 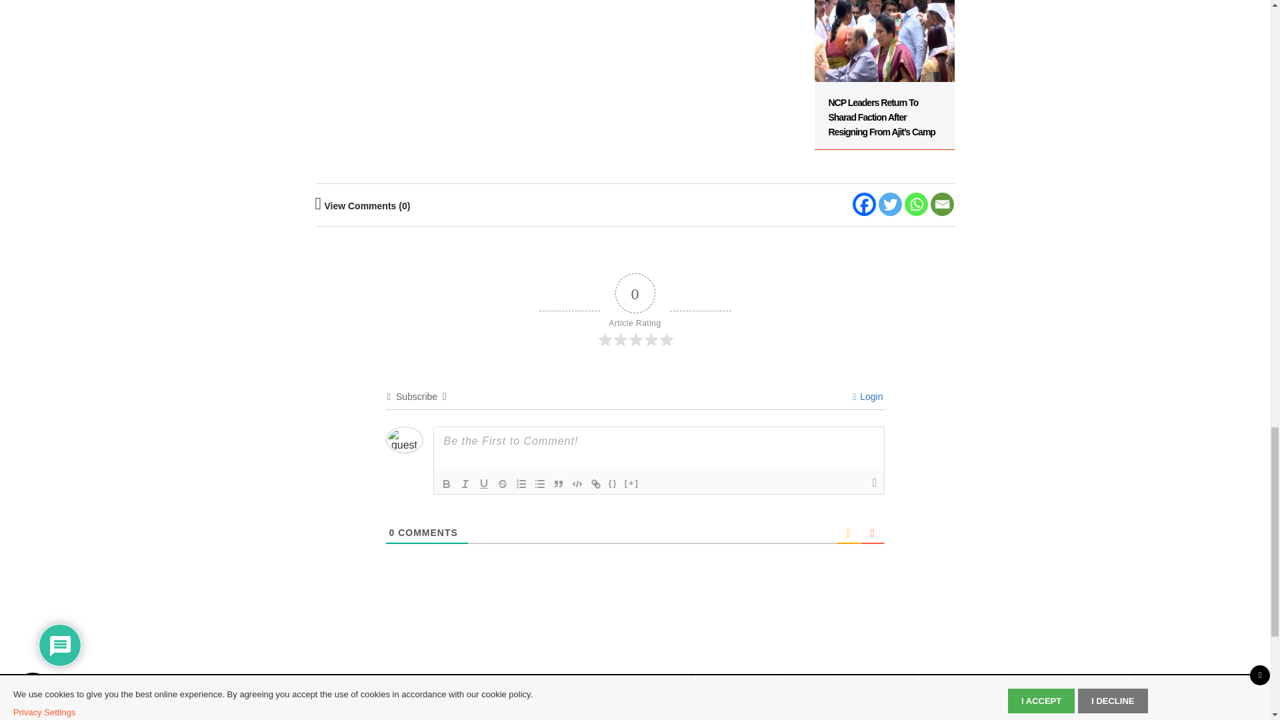 I want to click on Login, so click(x=867, y=396).